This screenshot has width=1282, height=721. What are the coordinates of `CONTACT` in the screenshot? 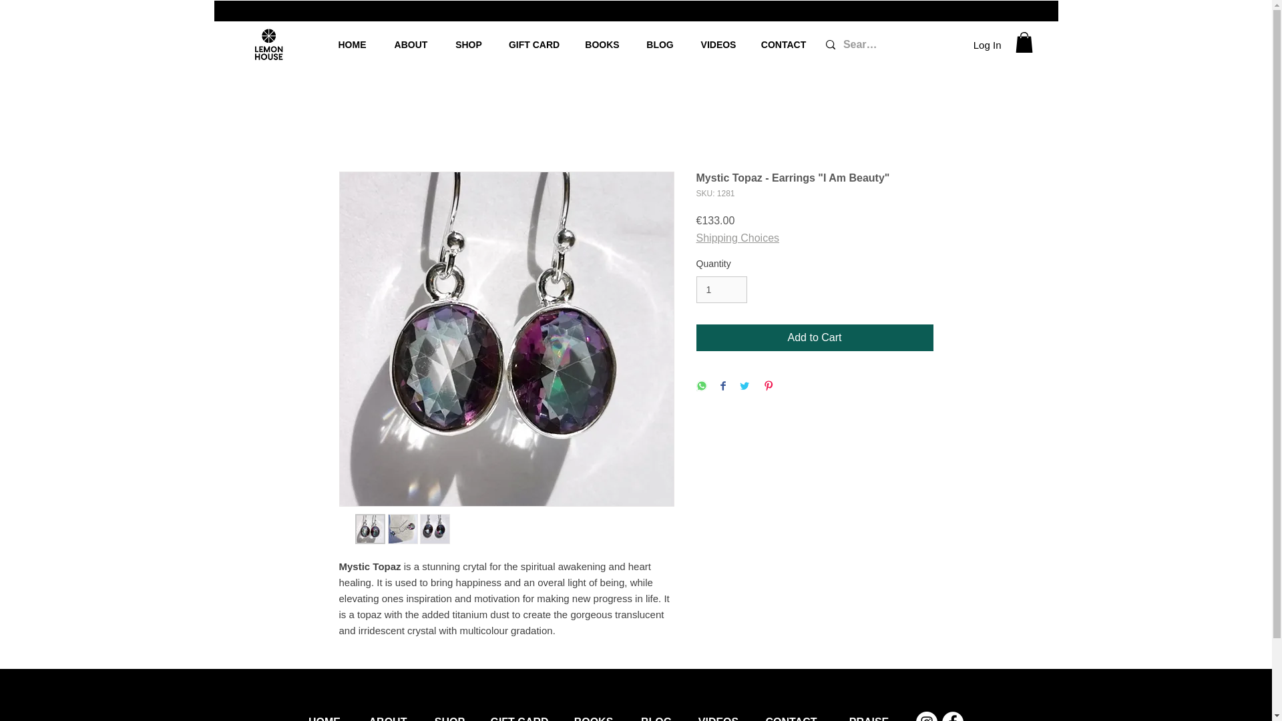 It's located at (783, 44).